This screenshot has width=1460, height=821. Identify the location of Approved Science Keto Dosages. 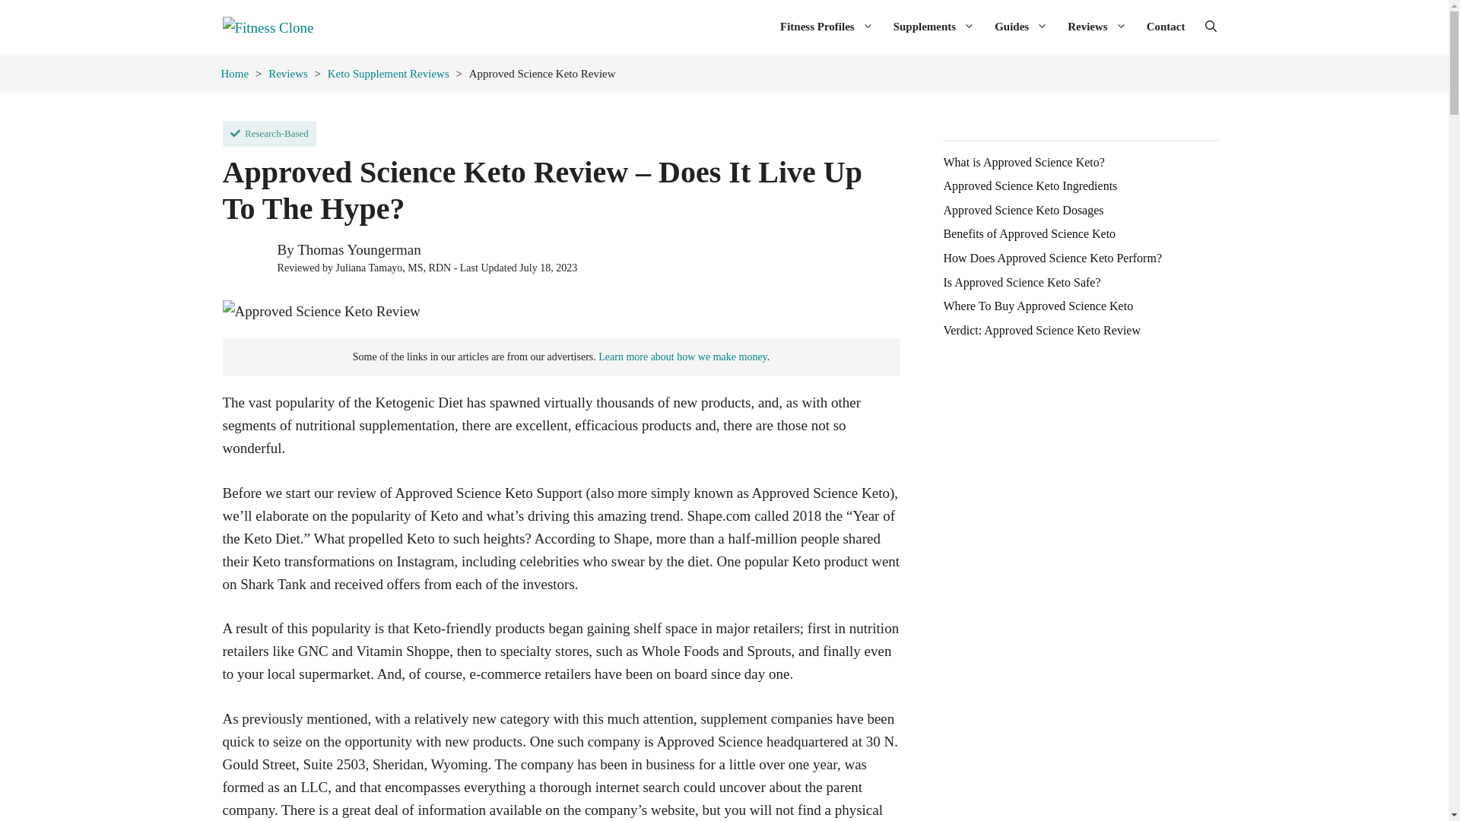
(1024, 210).